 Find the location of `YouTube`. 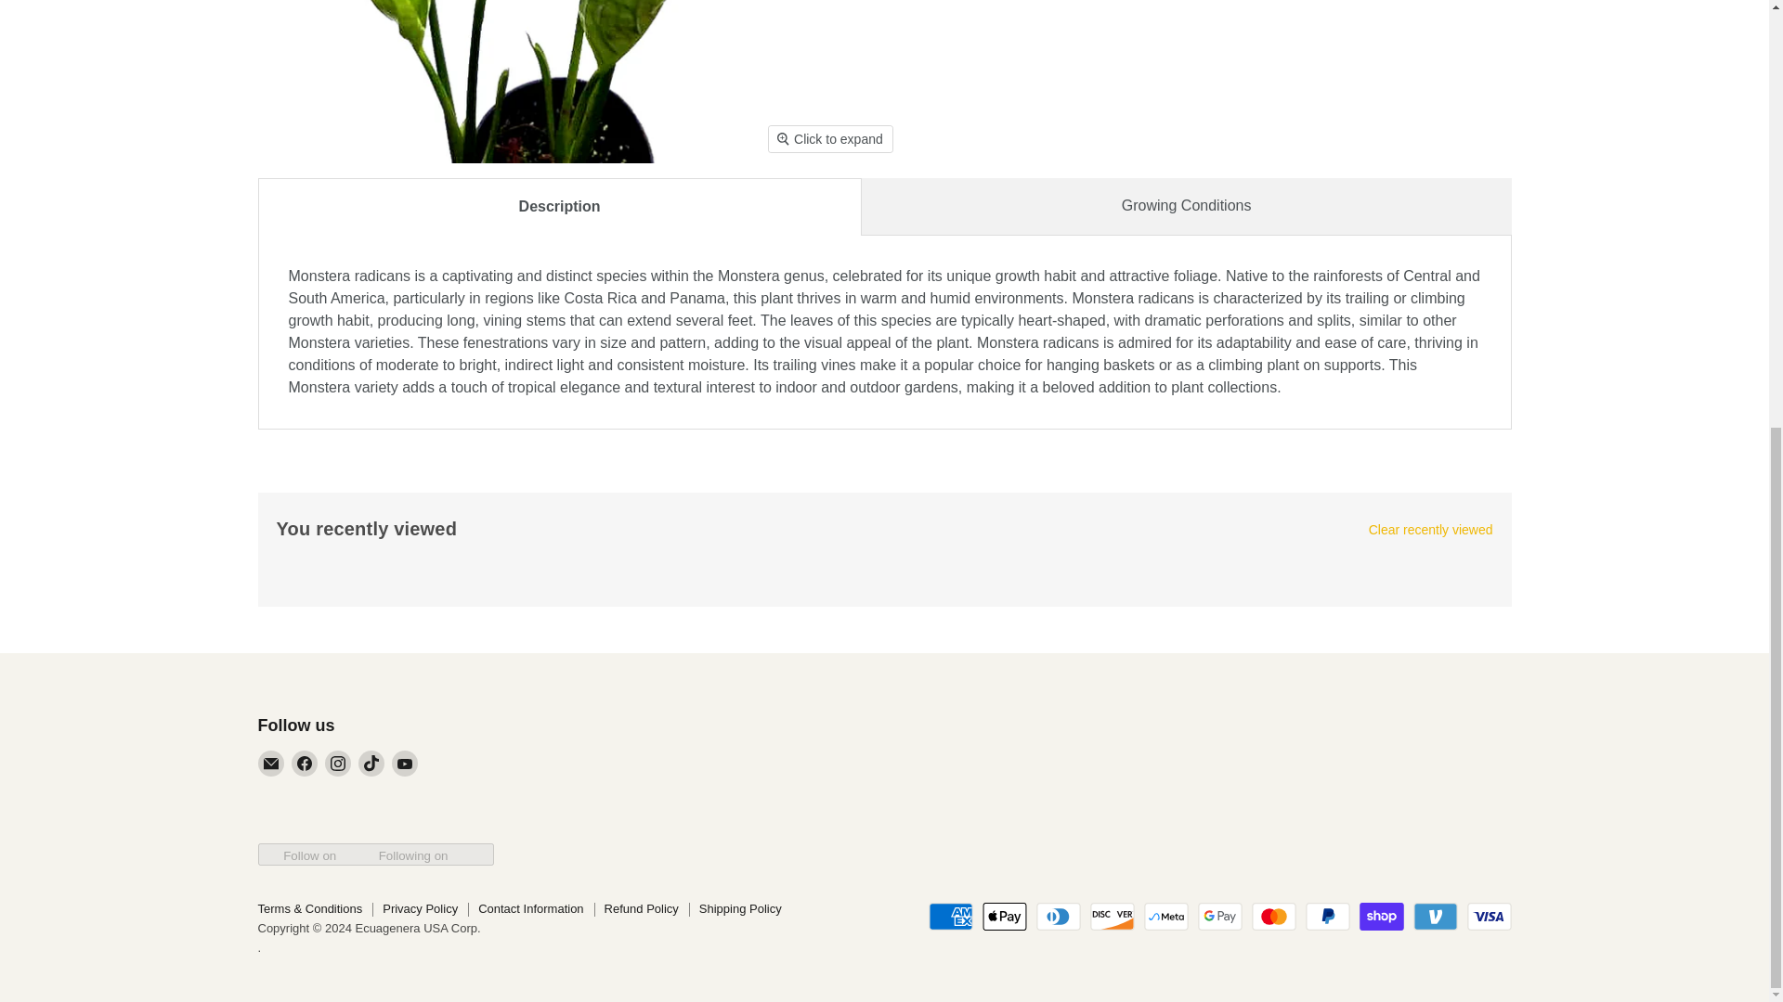

YouTube is located at coordinates (405, 763).